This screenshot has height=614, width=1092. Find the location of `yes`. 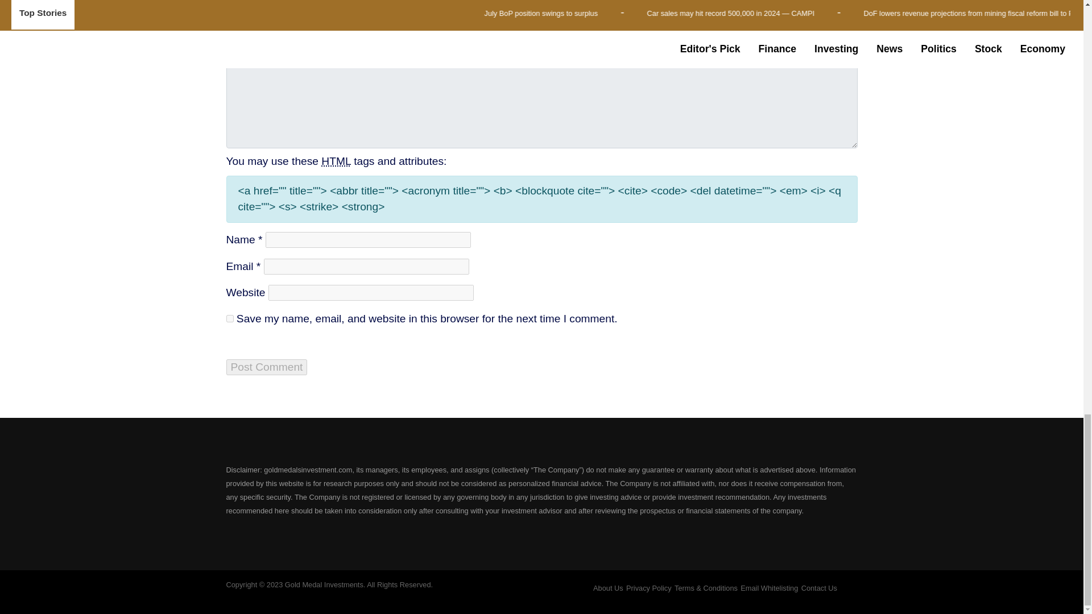

yes is located at coordinates (230, 318).